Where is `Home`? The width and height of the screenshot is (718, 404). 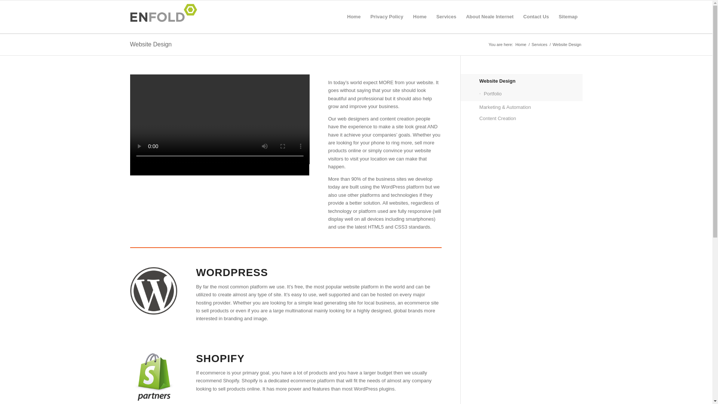 Home is located at coordinates (420, 16).